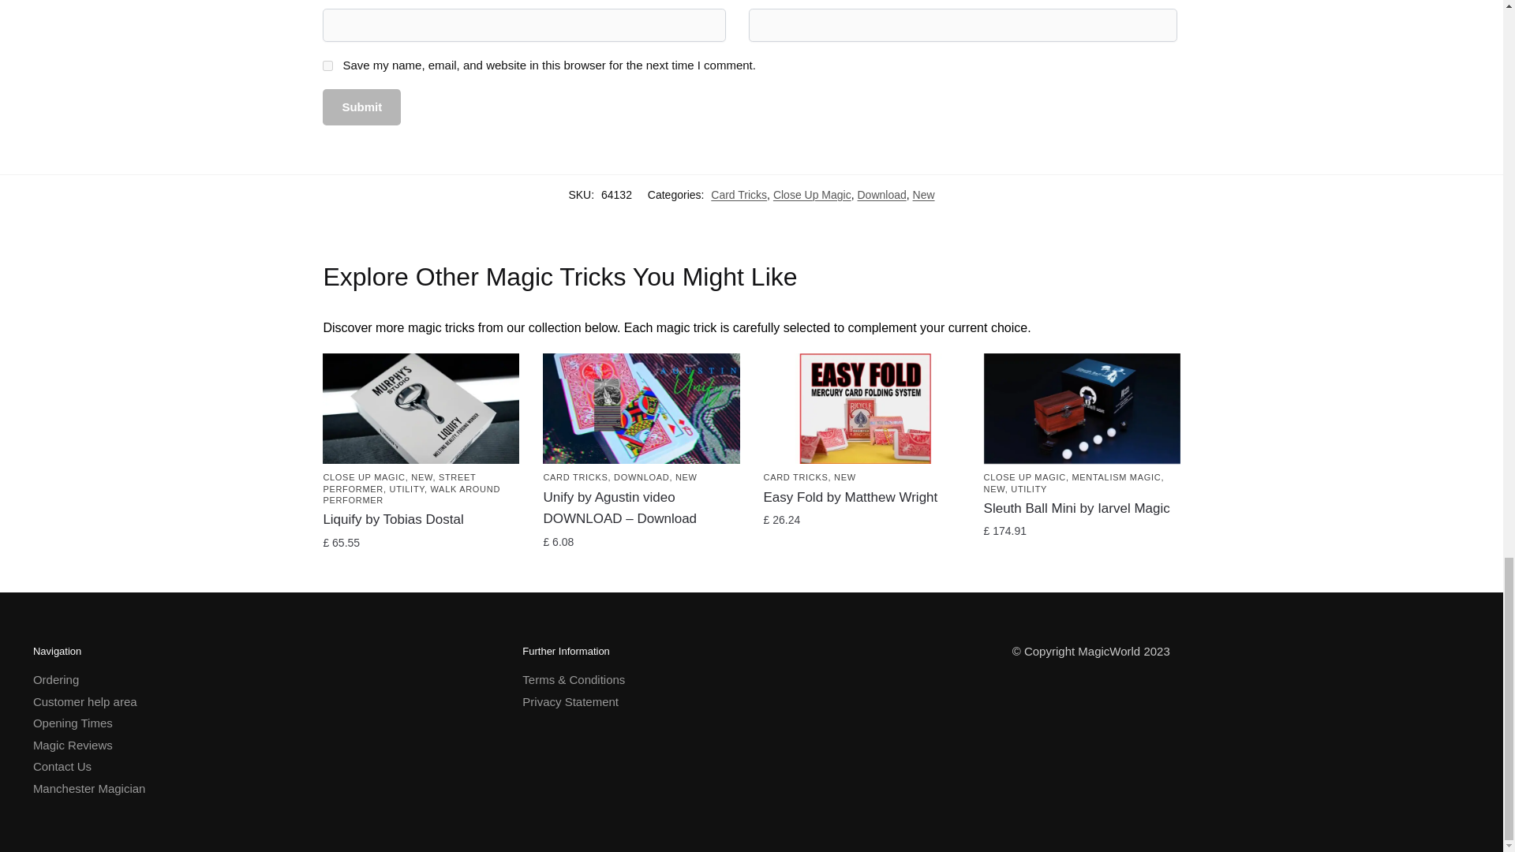 This screenshot has width=1515, height=852. I want to click on Easy Fold by Matthew Wright, so click(862, 409).